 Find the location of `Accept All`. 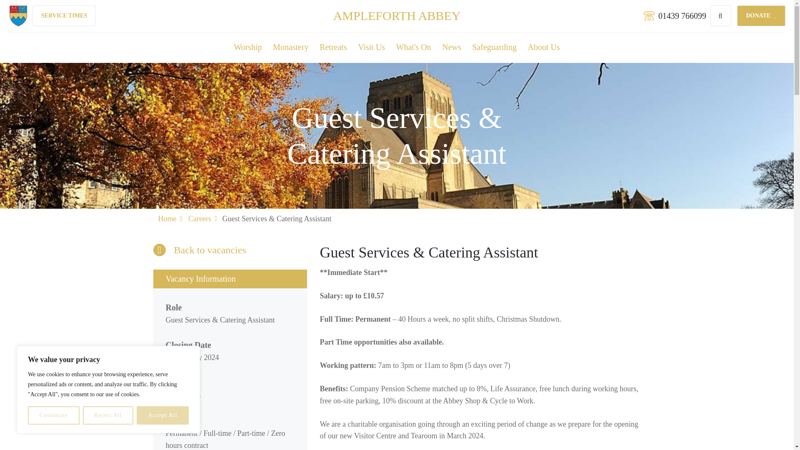

Accept All is located at coordinates (162, 415).